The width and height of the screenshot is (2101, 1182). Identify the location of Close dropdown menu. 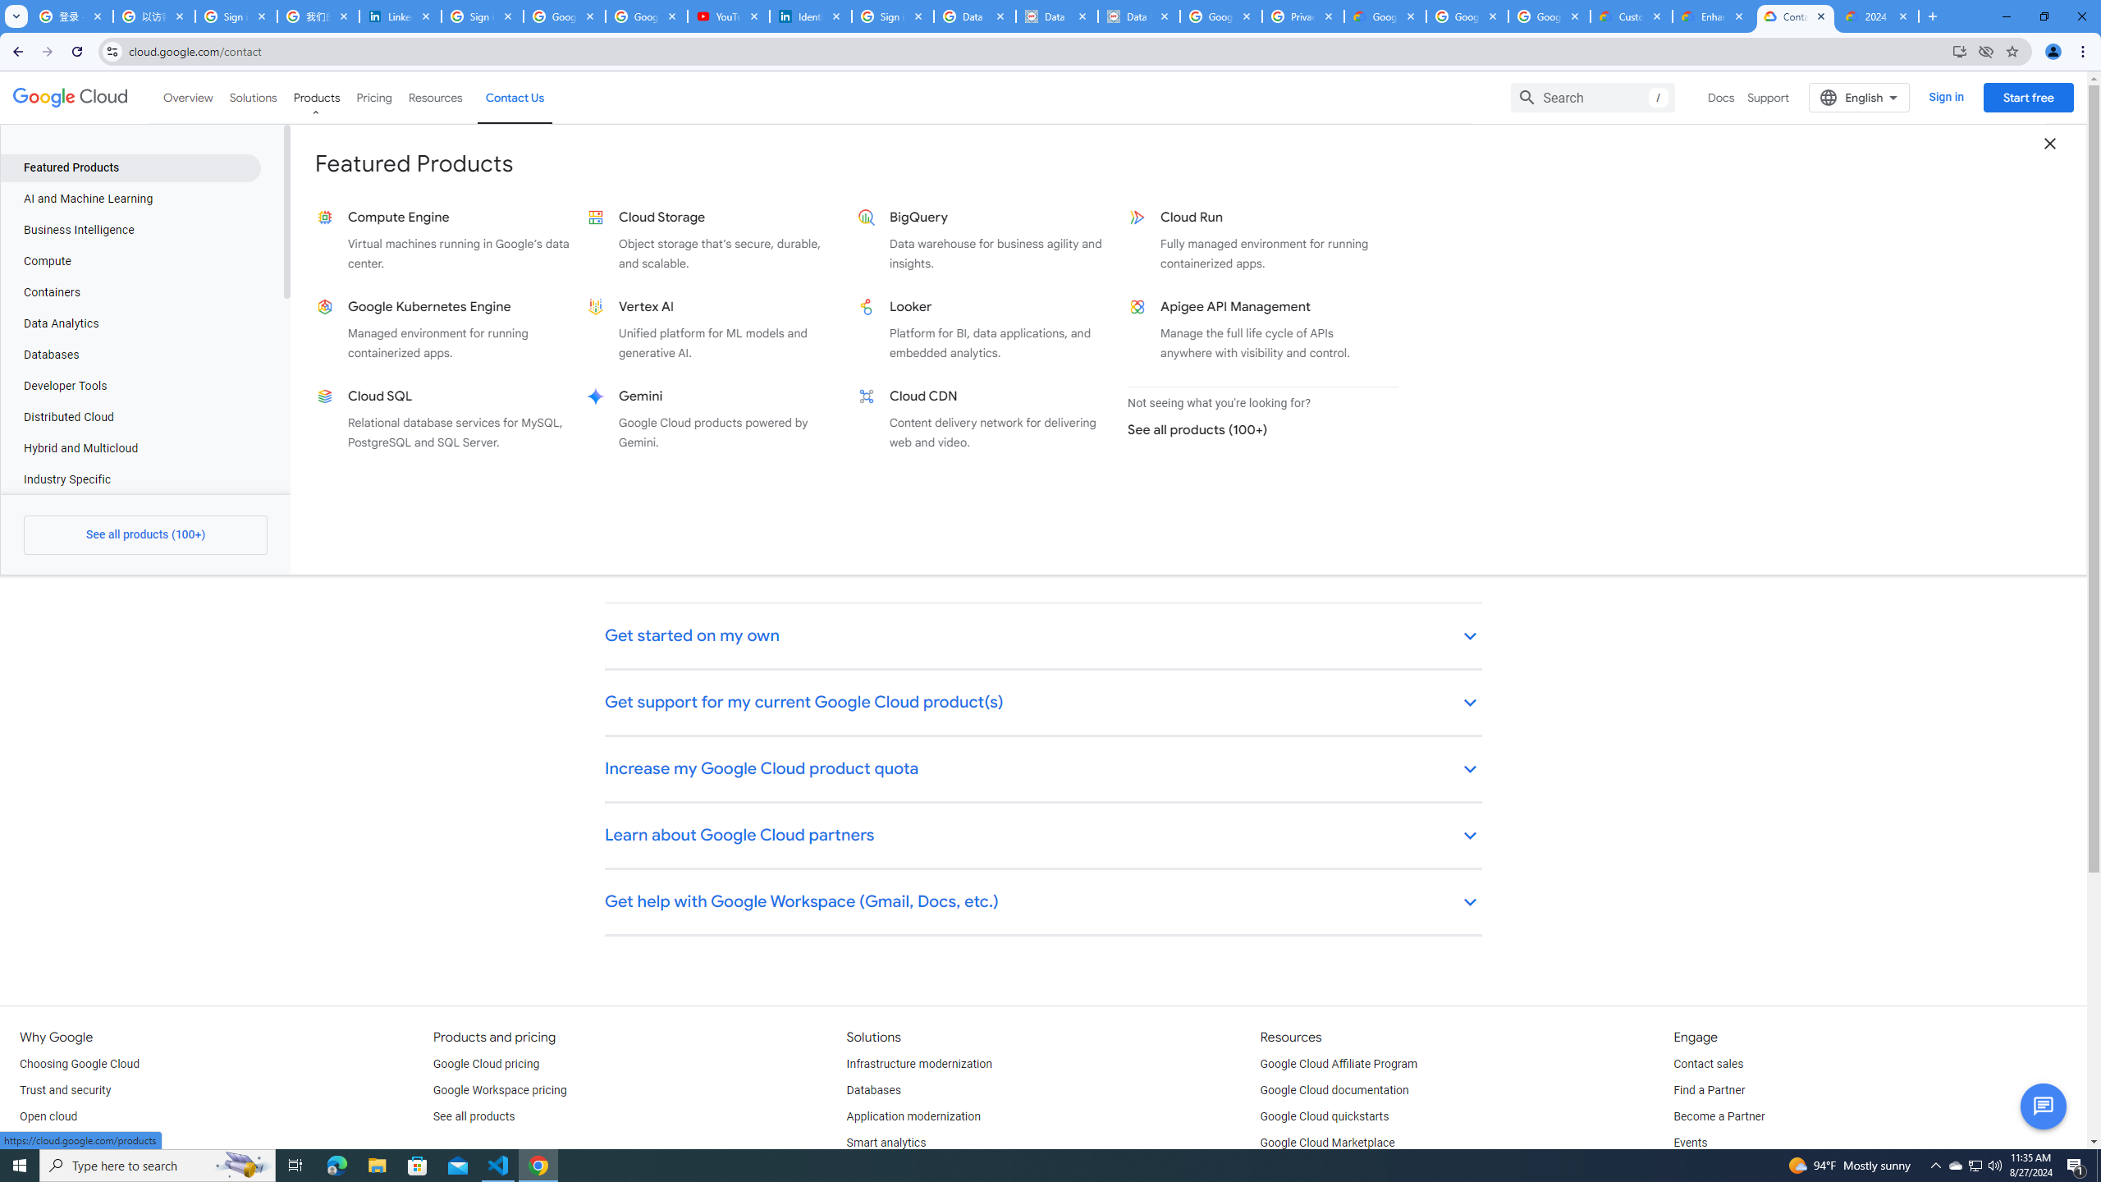
(2050, 143).